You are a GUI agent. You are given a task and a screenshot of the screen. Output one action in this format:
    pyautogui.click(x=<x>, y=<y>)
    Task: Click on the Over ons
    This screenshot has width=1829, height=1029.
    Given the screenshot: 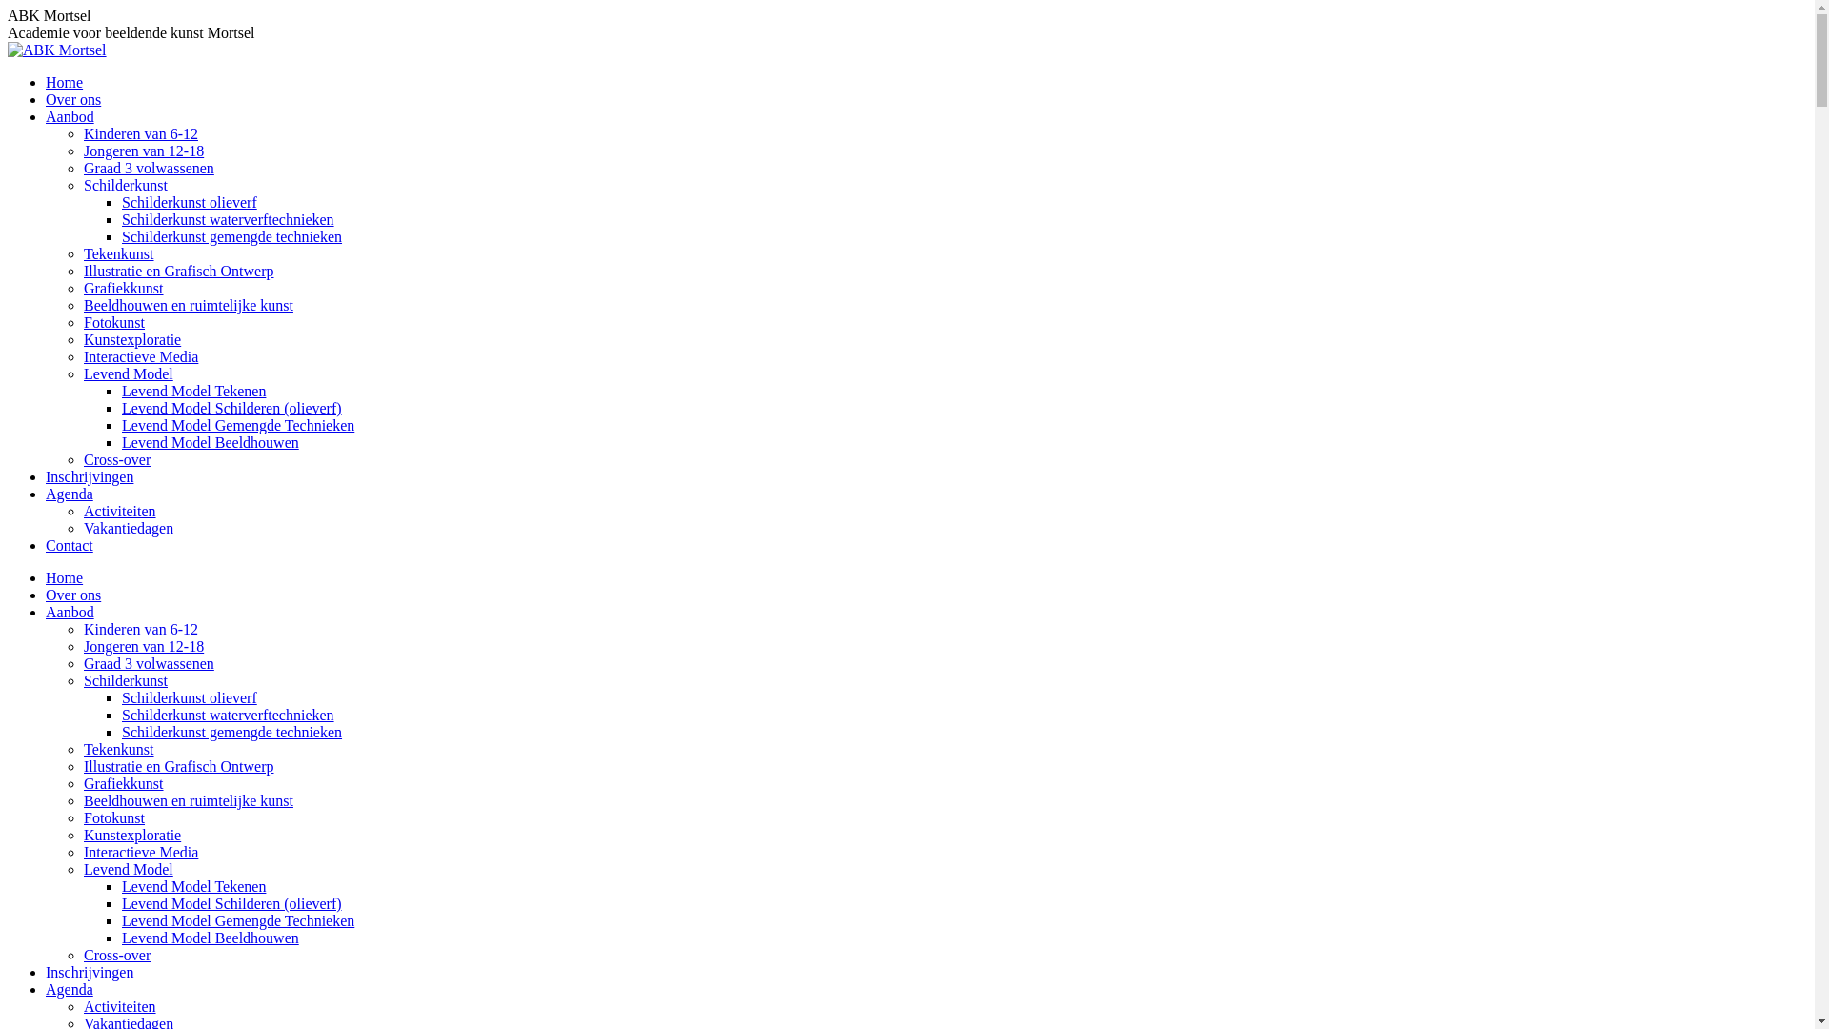 What is the action you would take?
    pyautogui.click(x=73, y=595)
    